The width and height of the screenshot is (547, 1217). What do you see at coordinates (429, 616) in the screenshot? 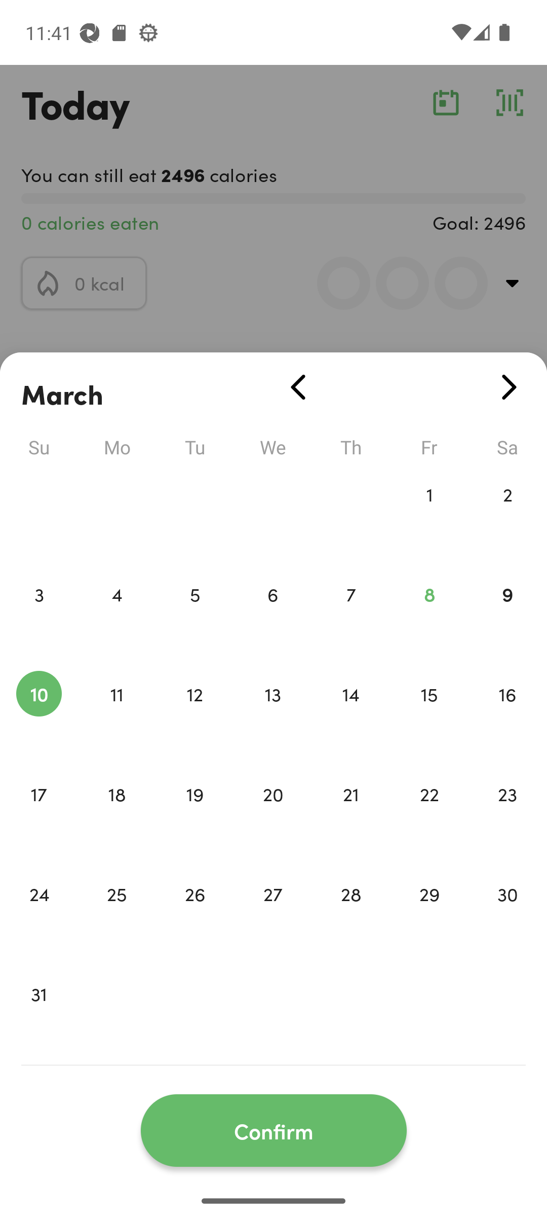
I see `8` at bounding box center [429, 616].